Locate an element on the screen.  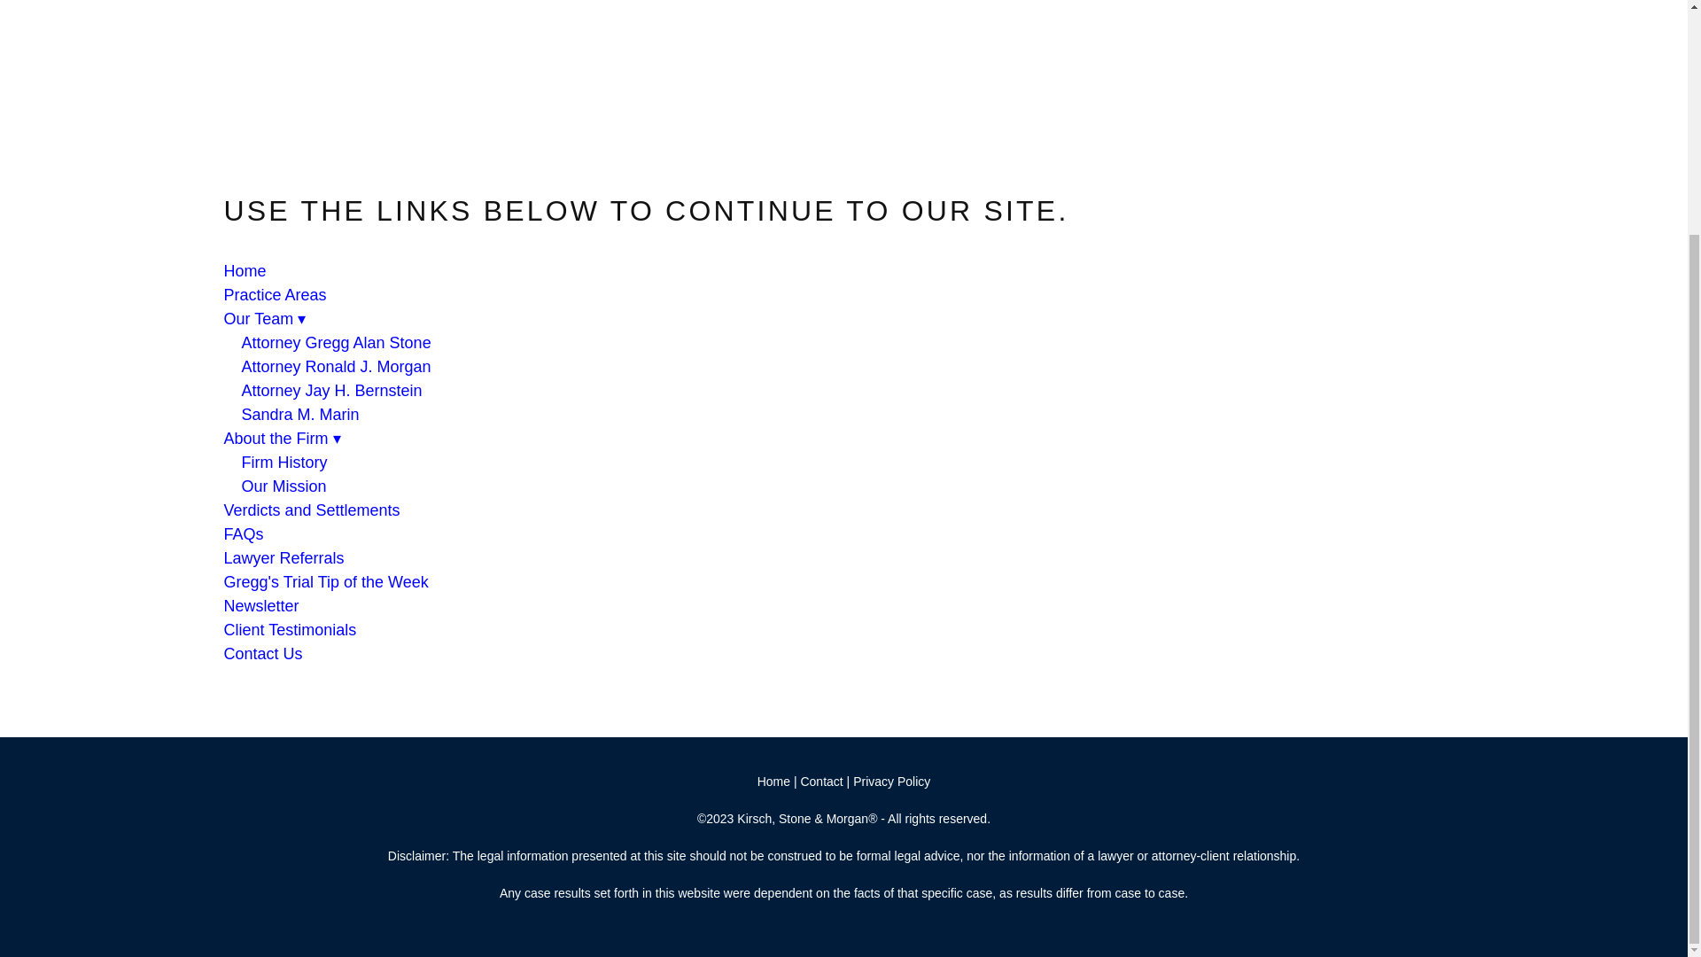
Contact is located at coordinates (822, 781).